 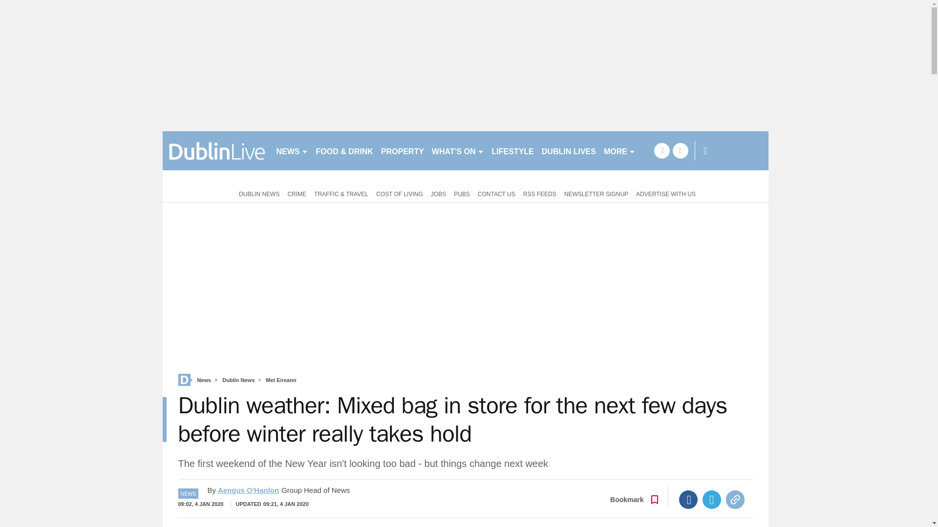 What do you see at coordinates (661, 150) in the screenshot?
I see `facebook` at bounding box center [661, 150].